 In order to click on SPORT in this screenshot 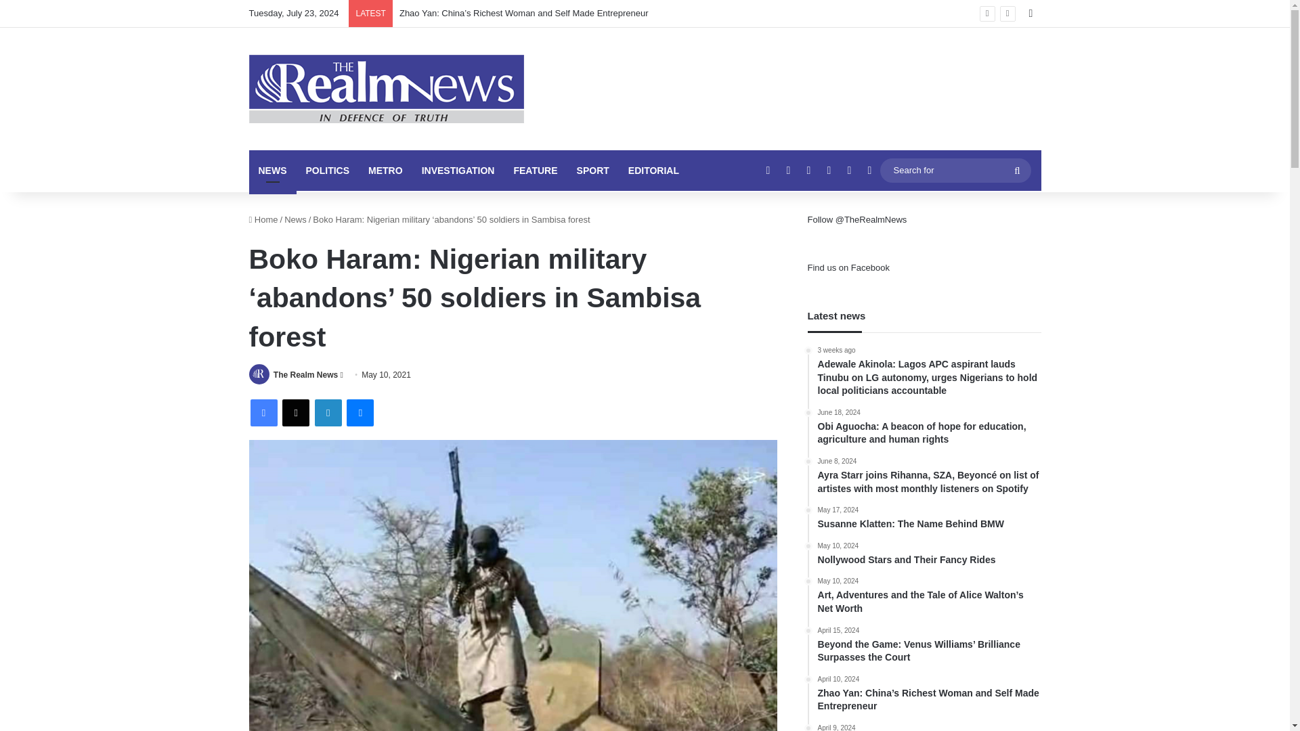, I will do `click(592, 171)`.